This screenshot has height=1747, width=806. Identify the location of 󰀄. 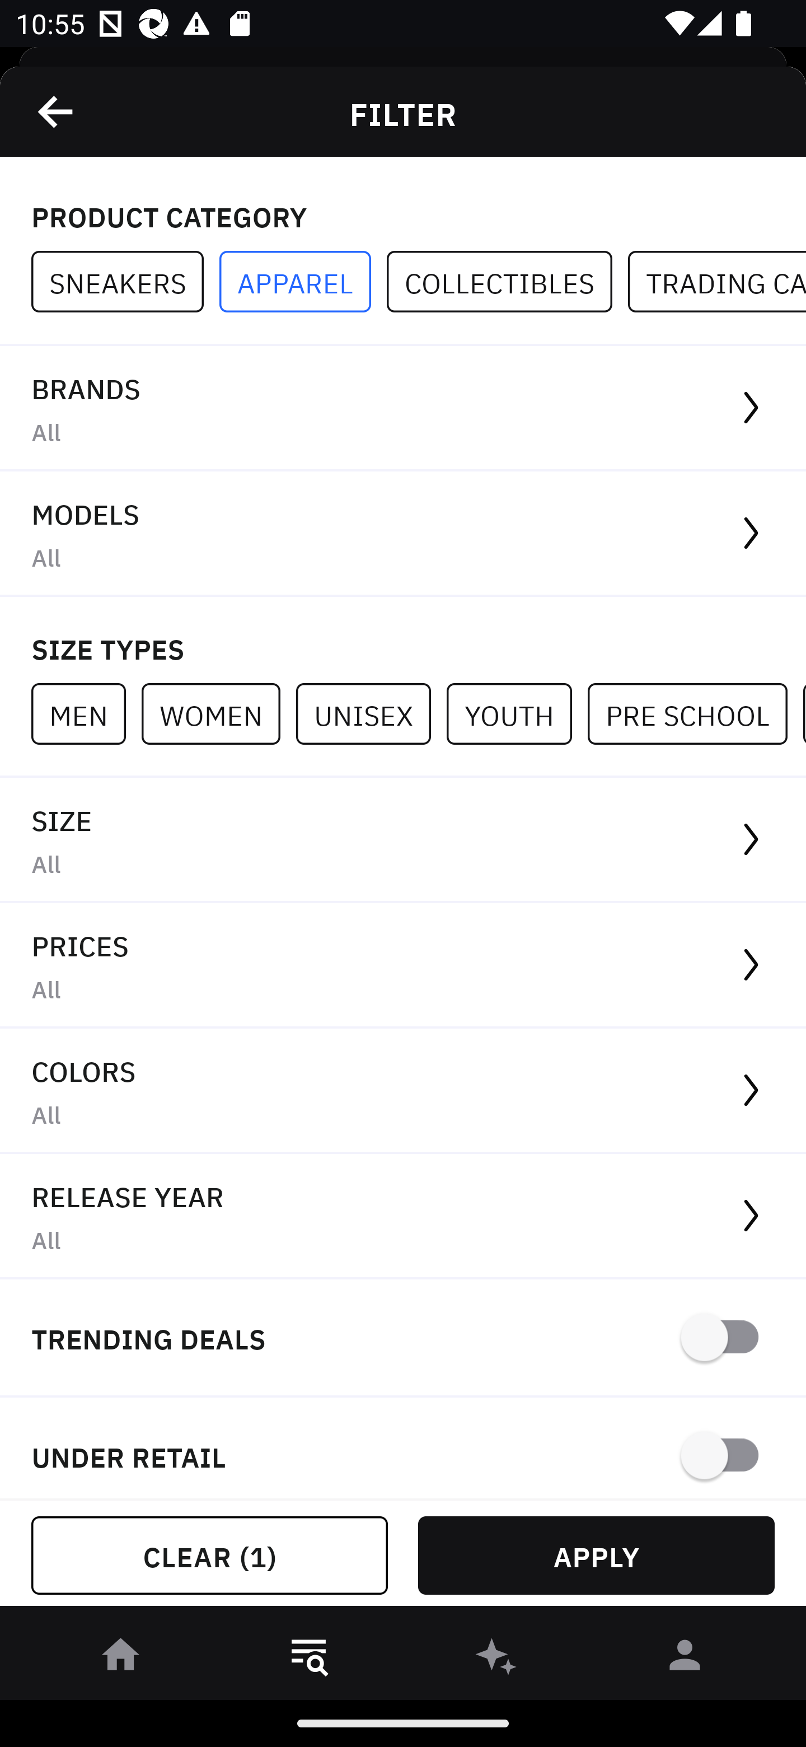
(685, 1659).